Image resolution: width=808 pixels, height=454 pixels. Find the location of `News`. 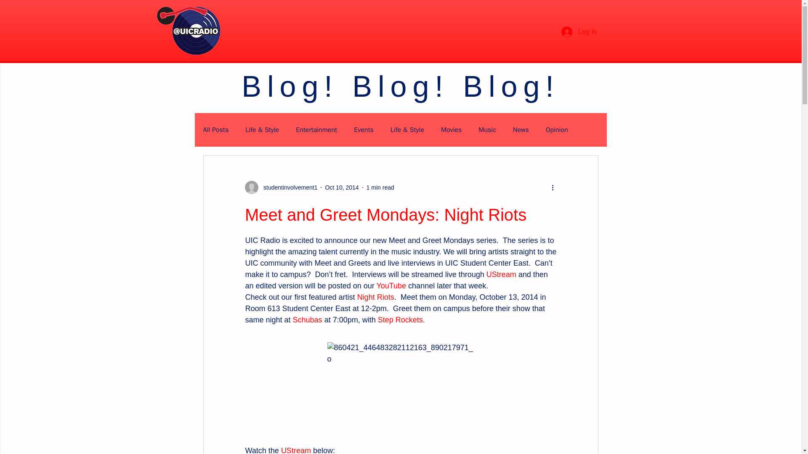

News is located at coordinates (521, 129).